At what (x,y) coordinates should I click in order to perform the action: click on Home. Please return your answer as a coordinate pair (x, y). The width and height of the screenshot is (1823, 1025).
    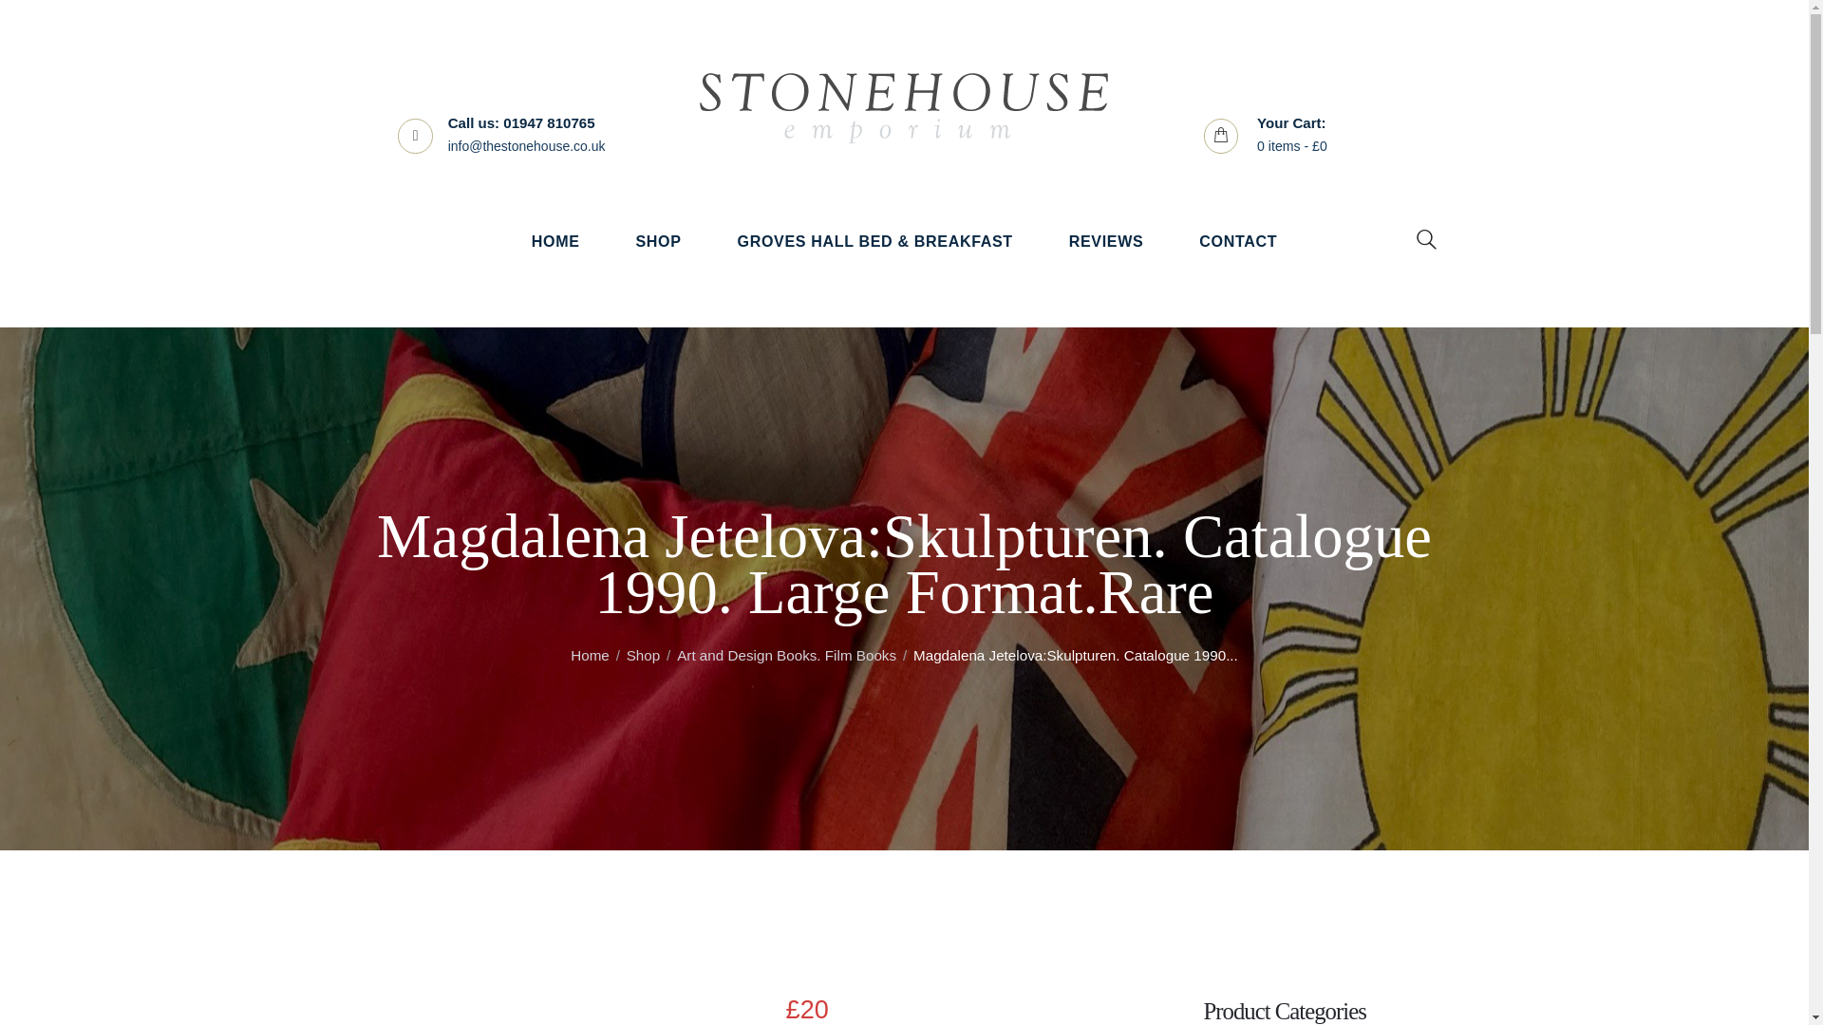
    Looking at the image, I should click on (589, 655).